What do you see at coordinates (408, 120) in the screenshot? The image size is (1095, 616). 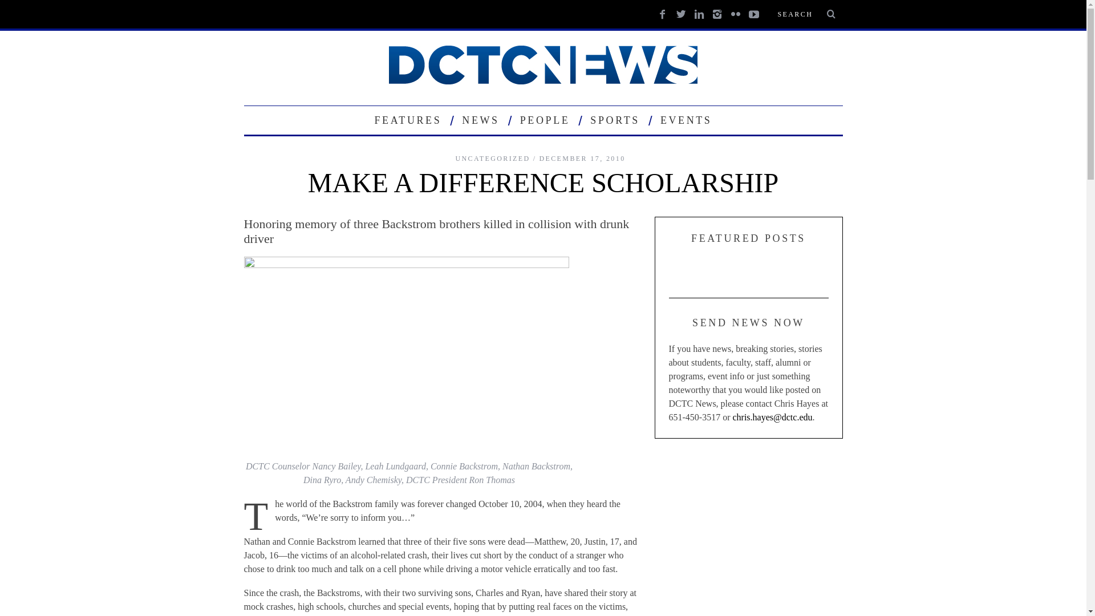 I see `FEATURES` at bounding box center [408, 120].